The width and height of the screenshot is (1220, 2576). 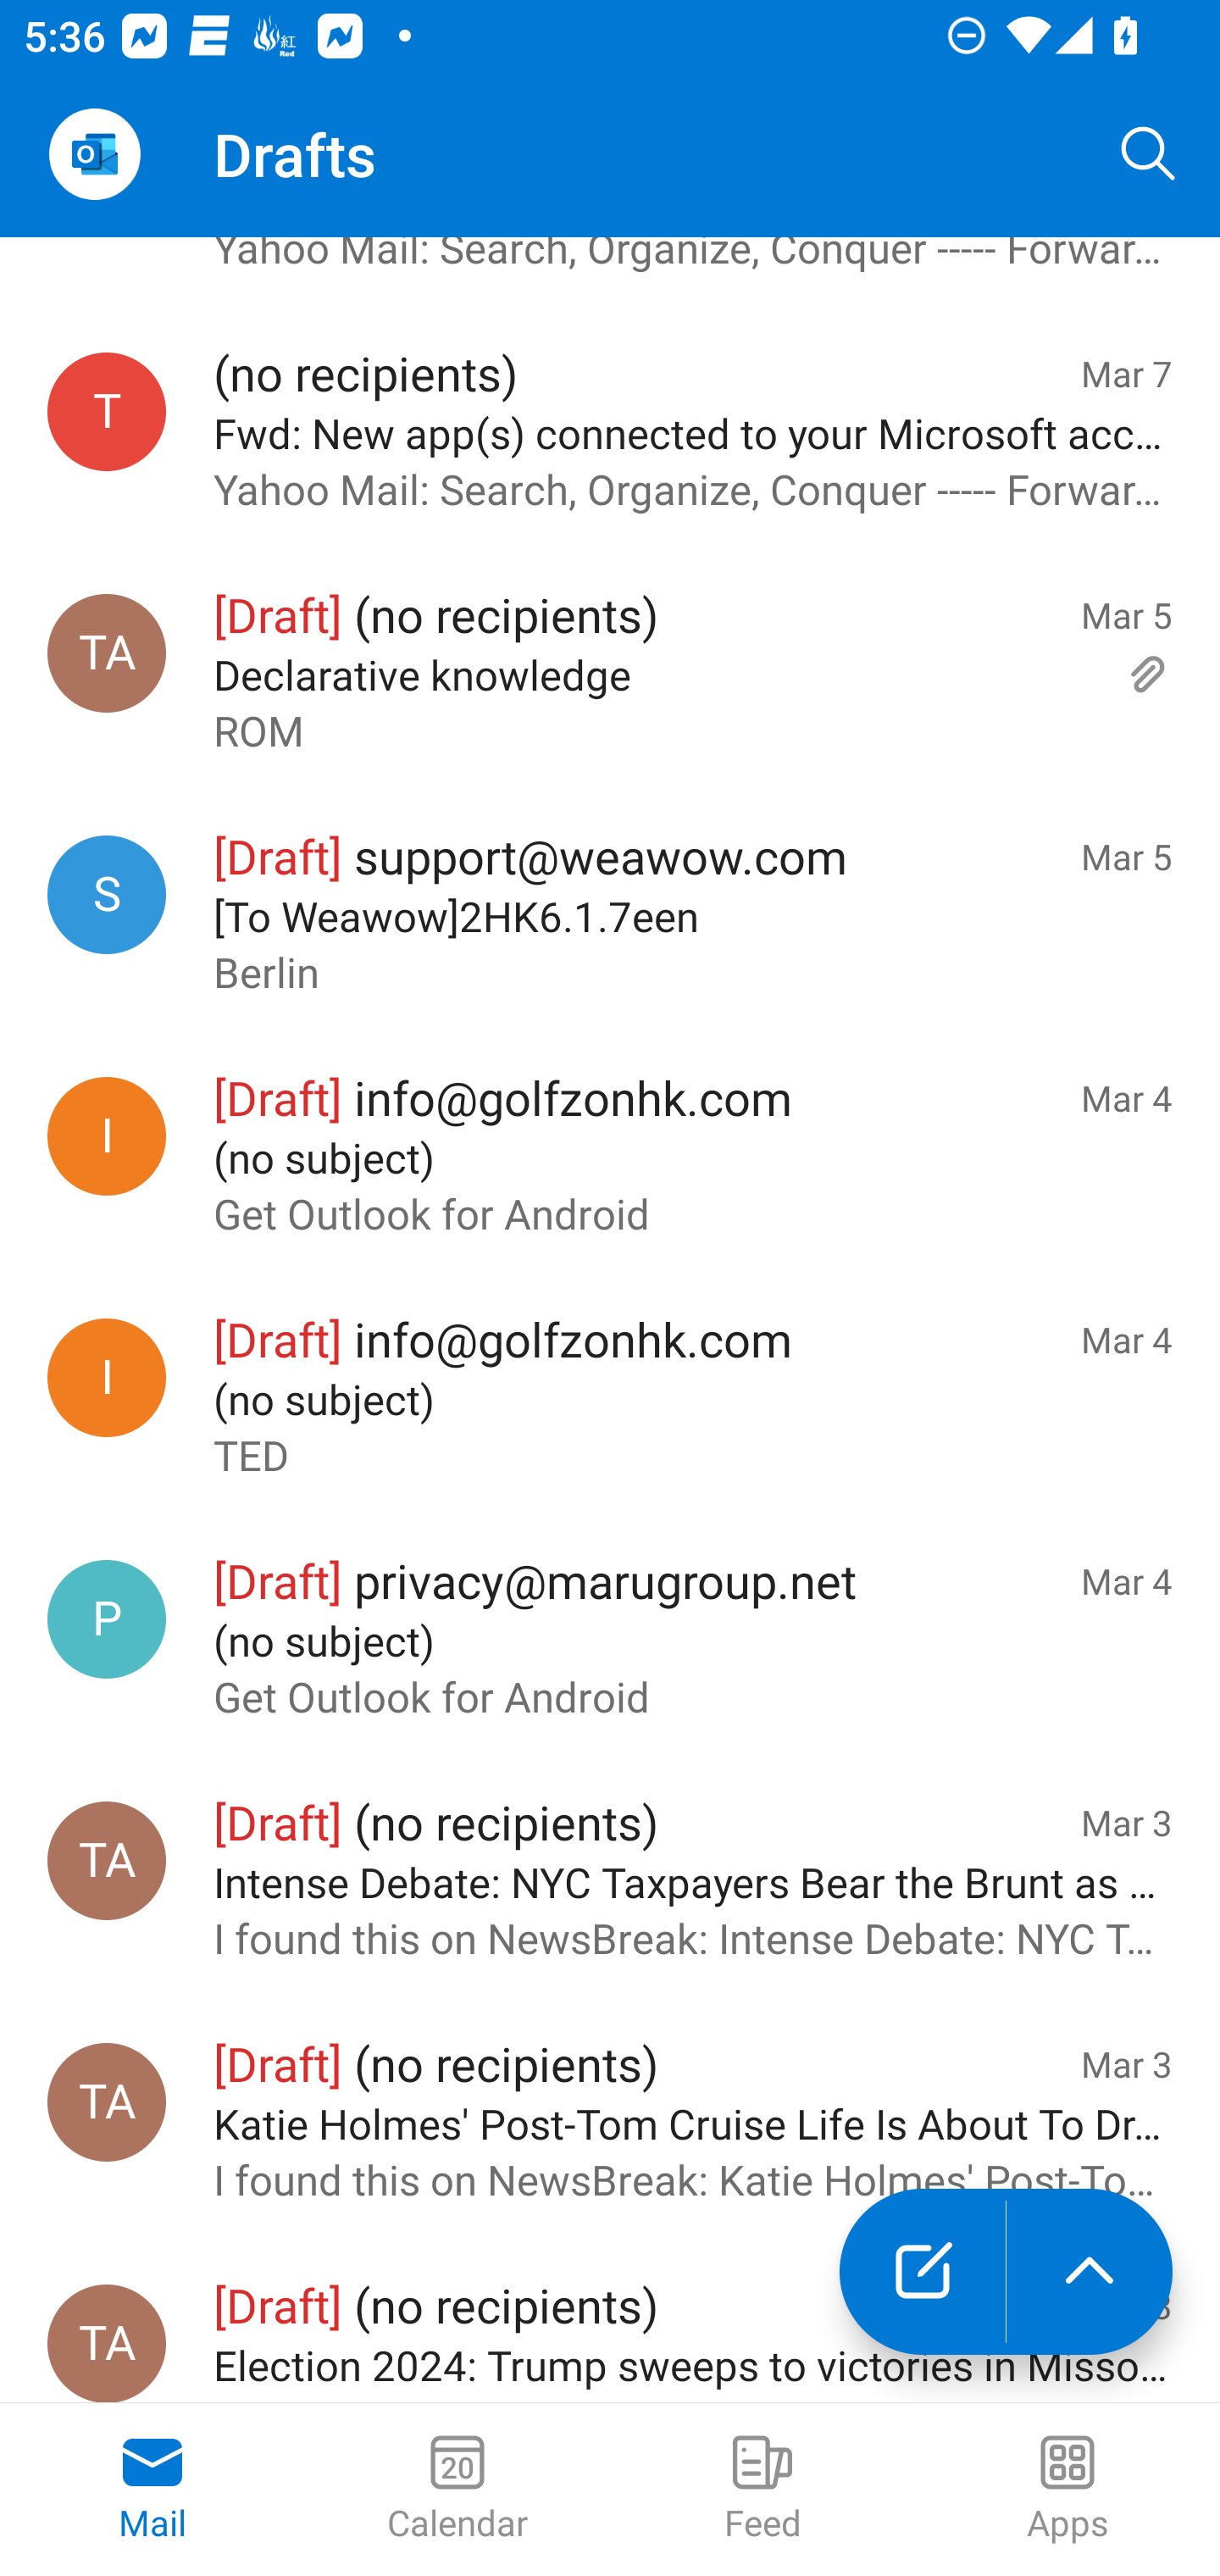 What do you see at coordinates (107, 893) in the screenshot?
I see `support@weawow.com` at bounding box center [107, 893].